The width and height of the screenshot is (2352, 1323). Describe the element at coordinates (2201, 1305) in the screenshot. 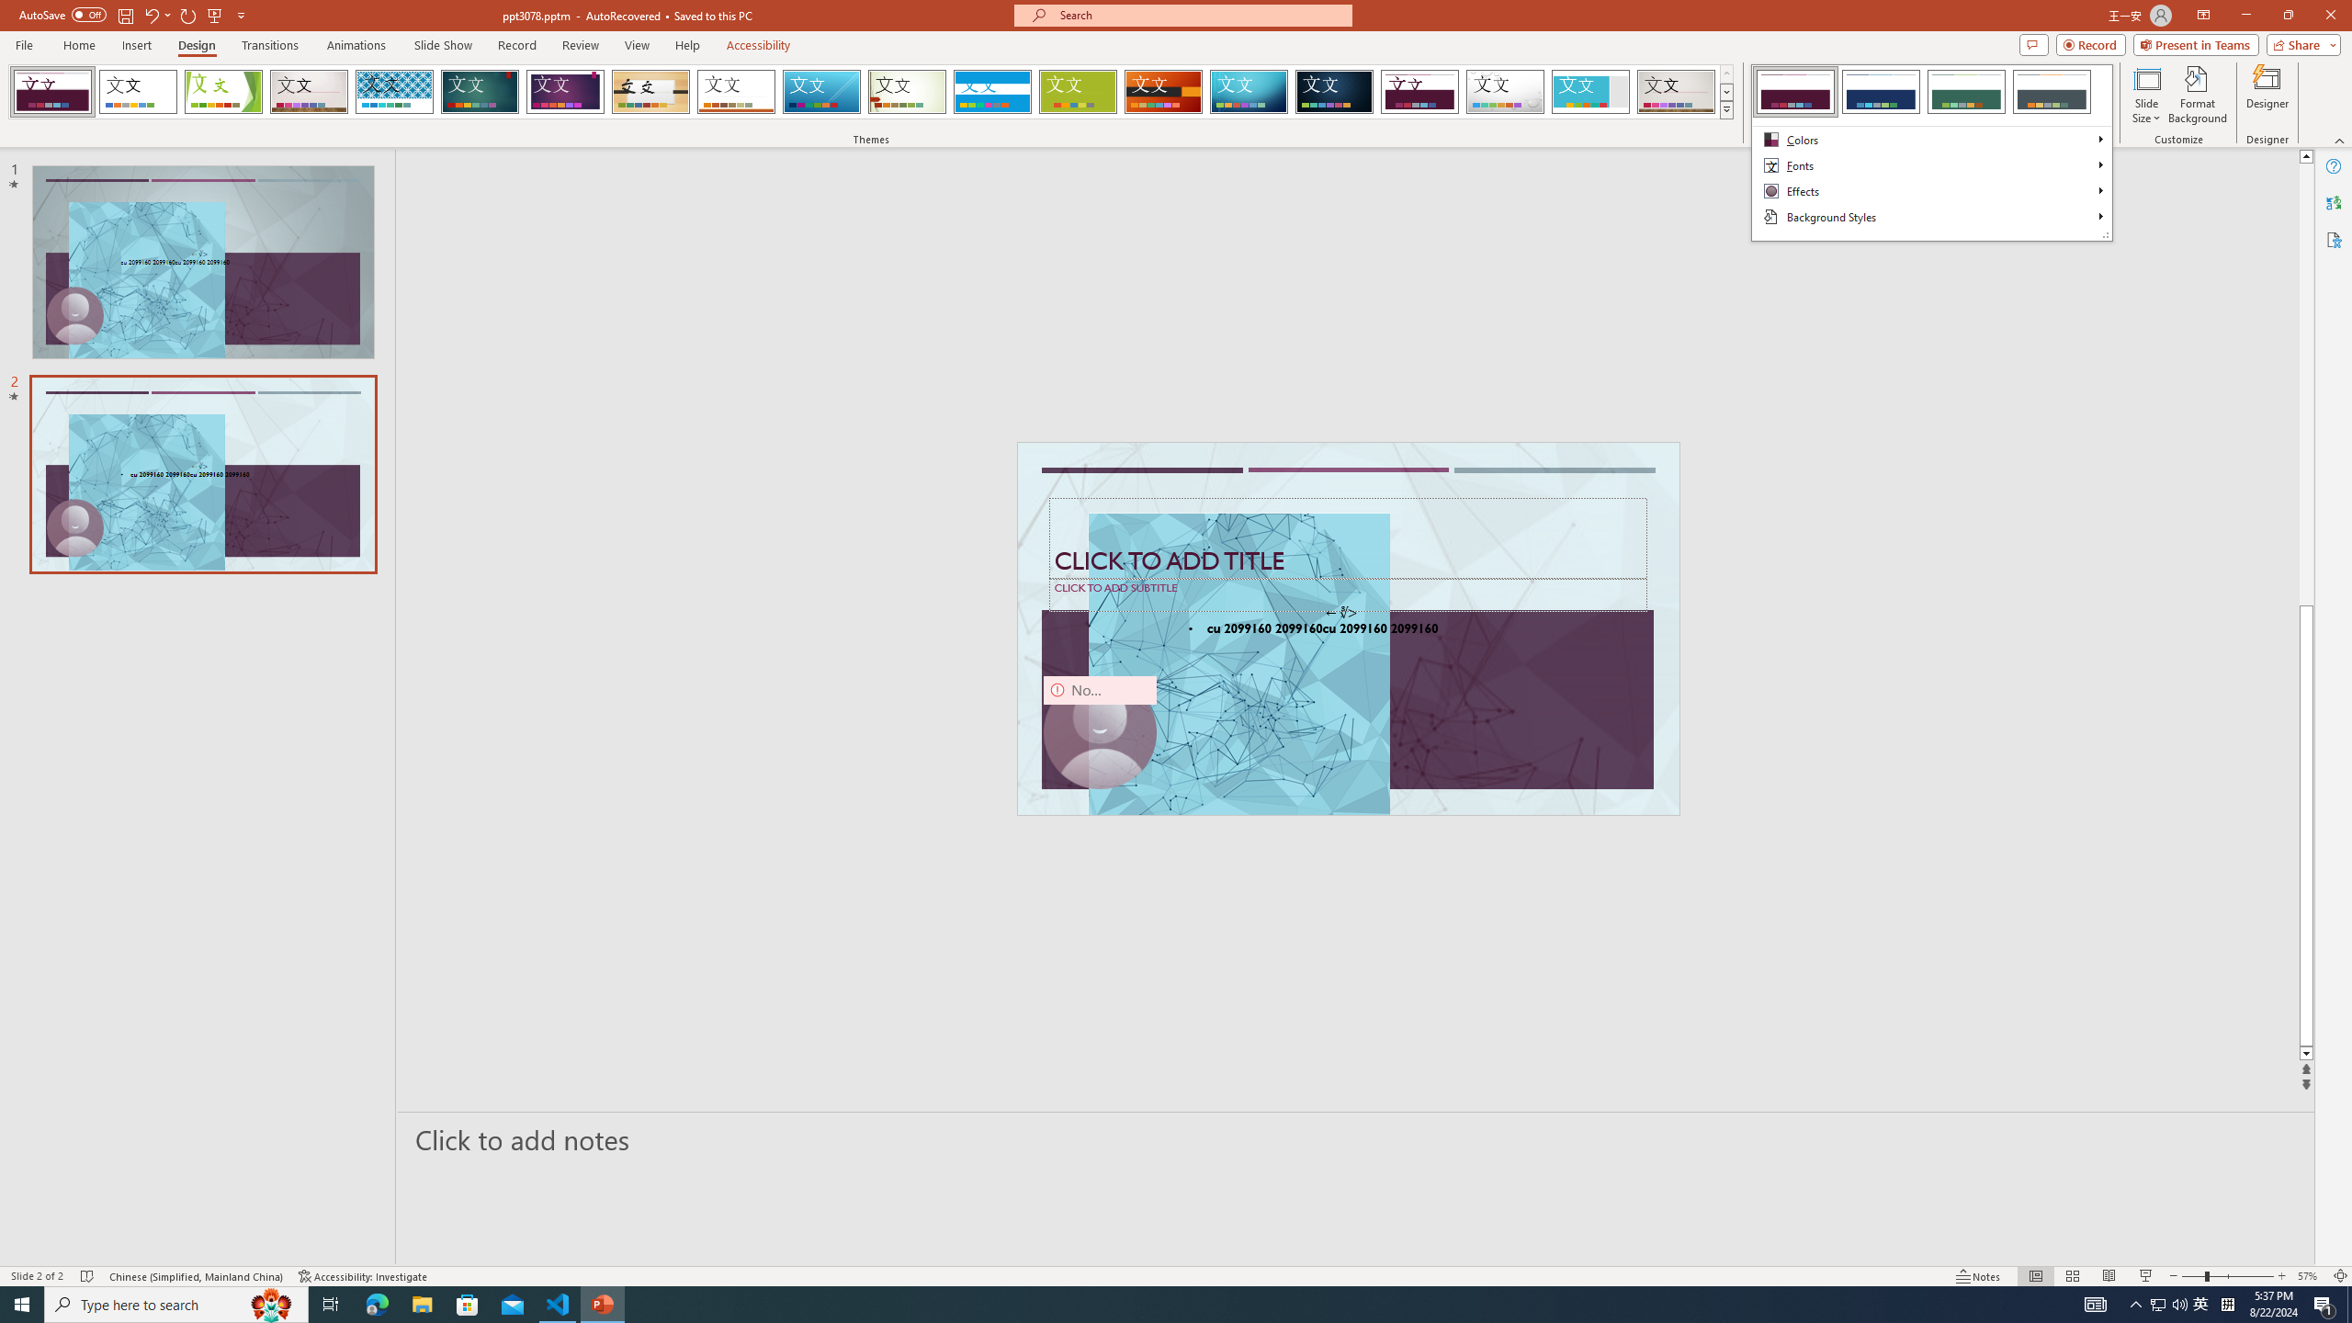

I see `Zoom 57%` at that location.